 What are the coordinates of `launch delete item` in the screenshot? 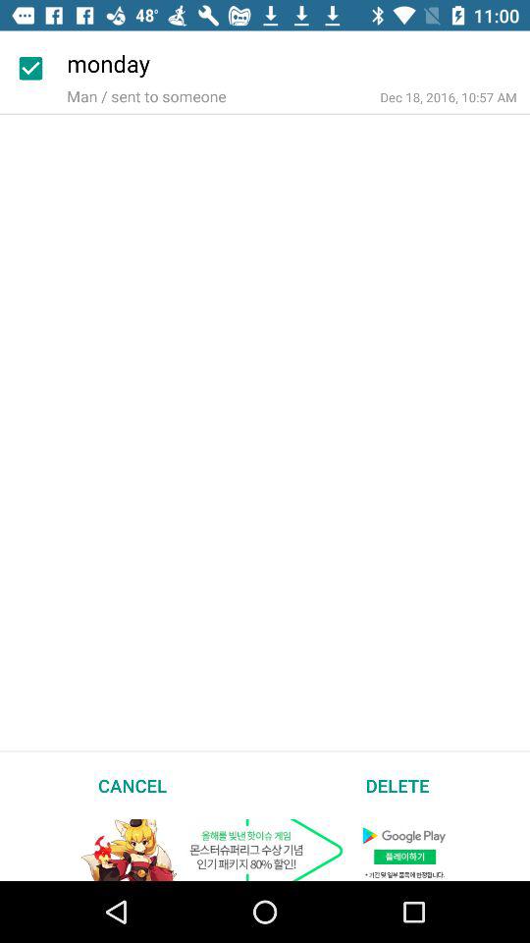 It's located at (397, 785).